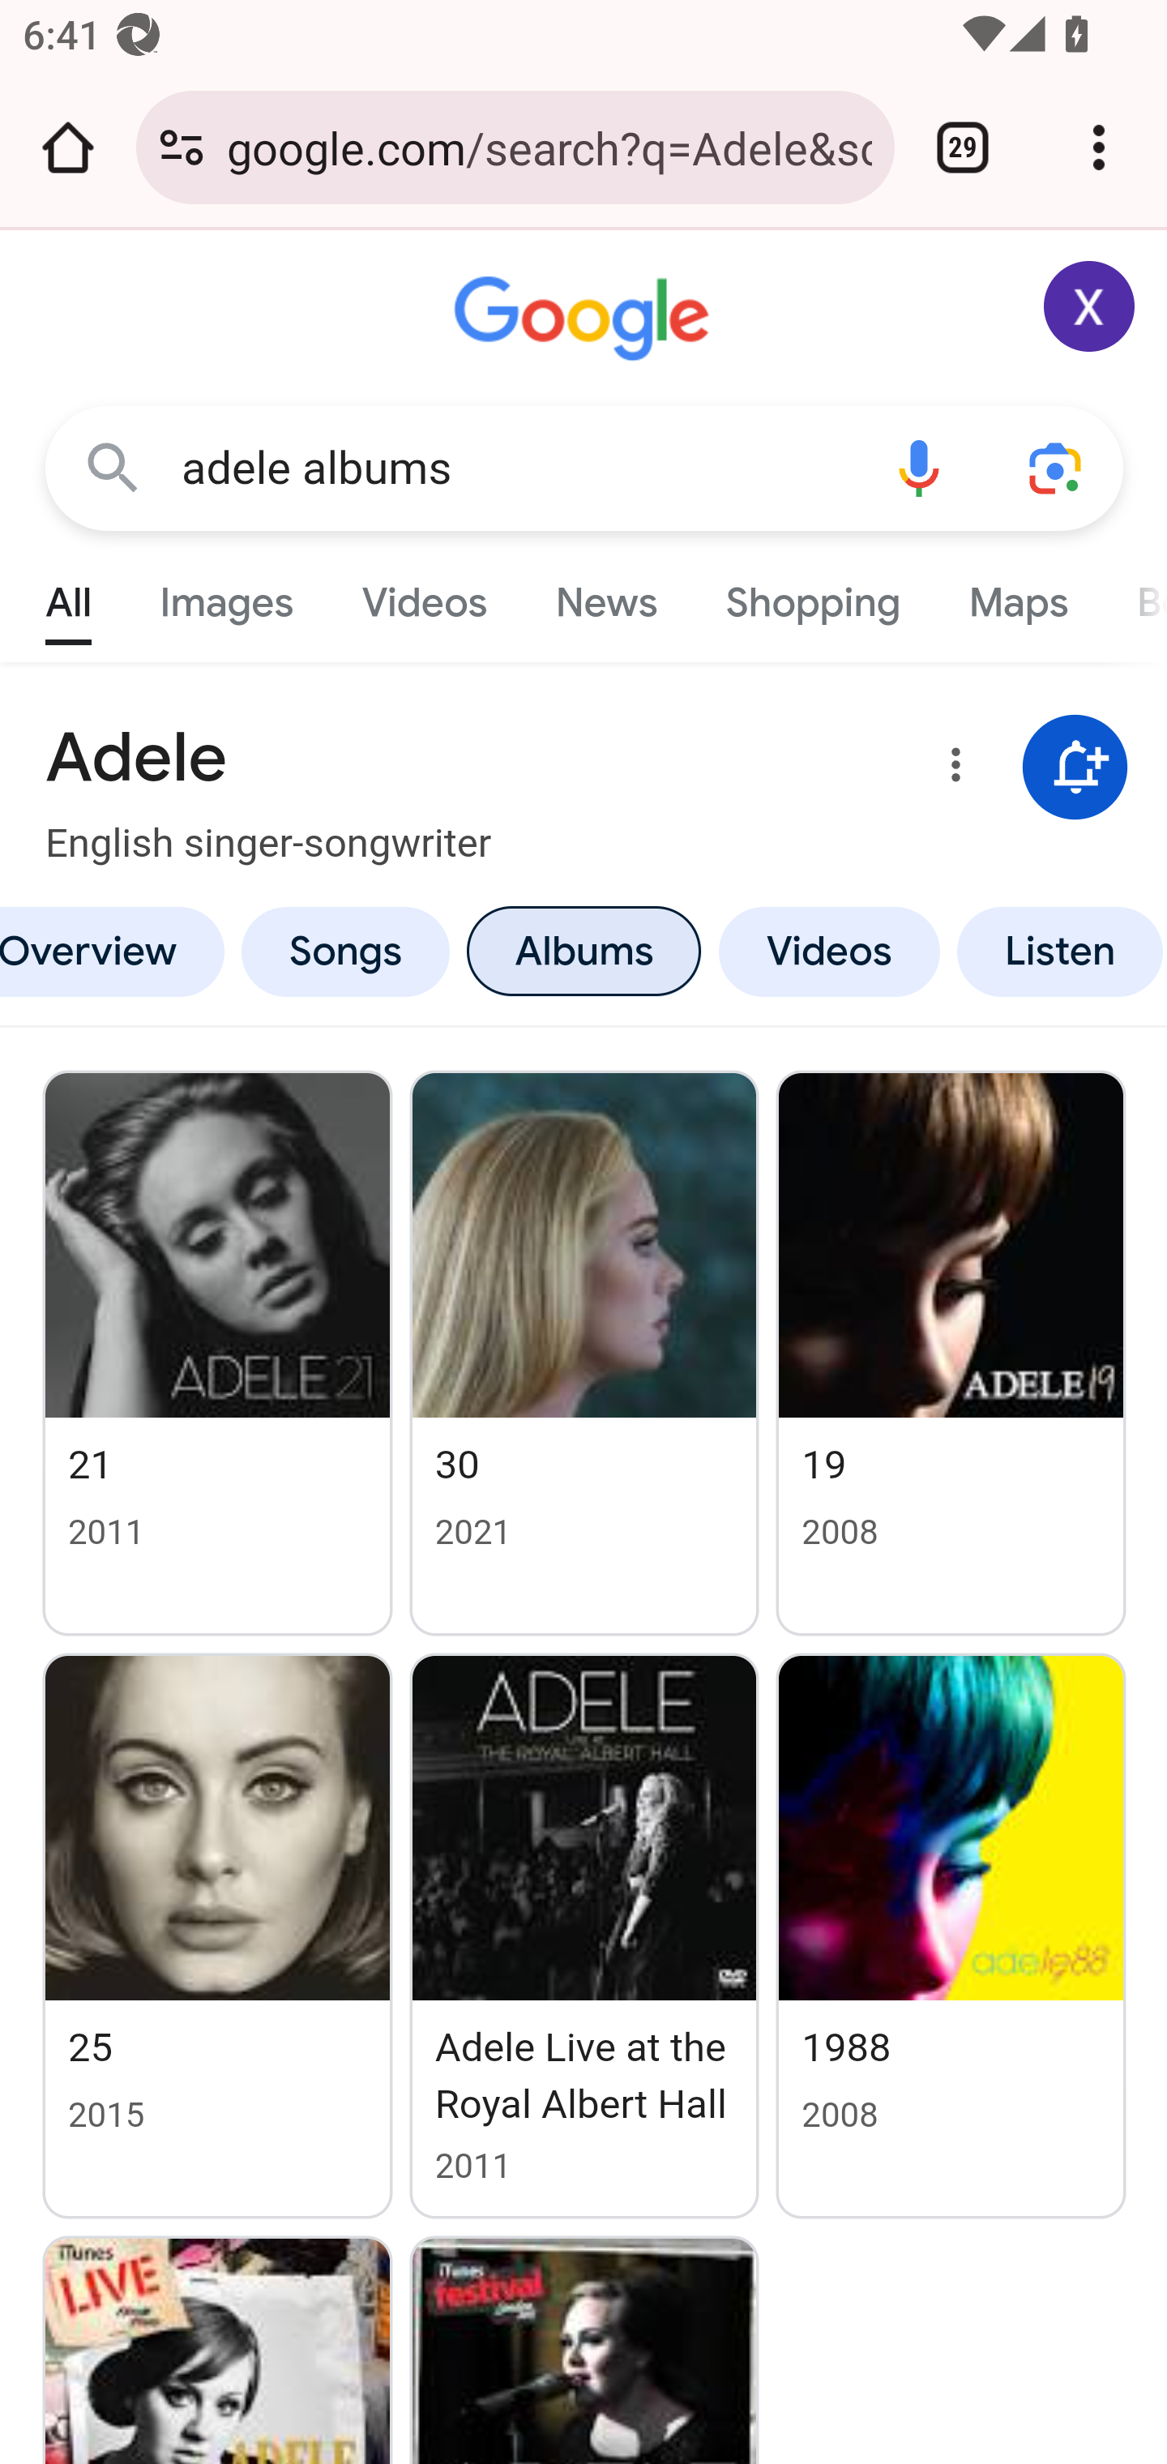 This screenshot has width=1167, height=2464. I want to click on Connection is secure, so click(182, 148).